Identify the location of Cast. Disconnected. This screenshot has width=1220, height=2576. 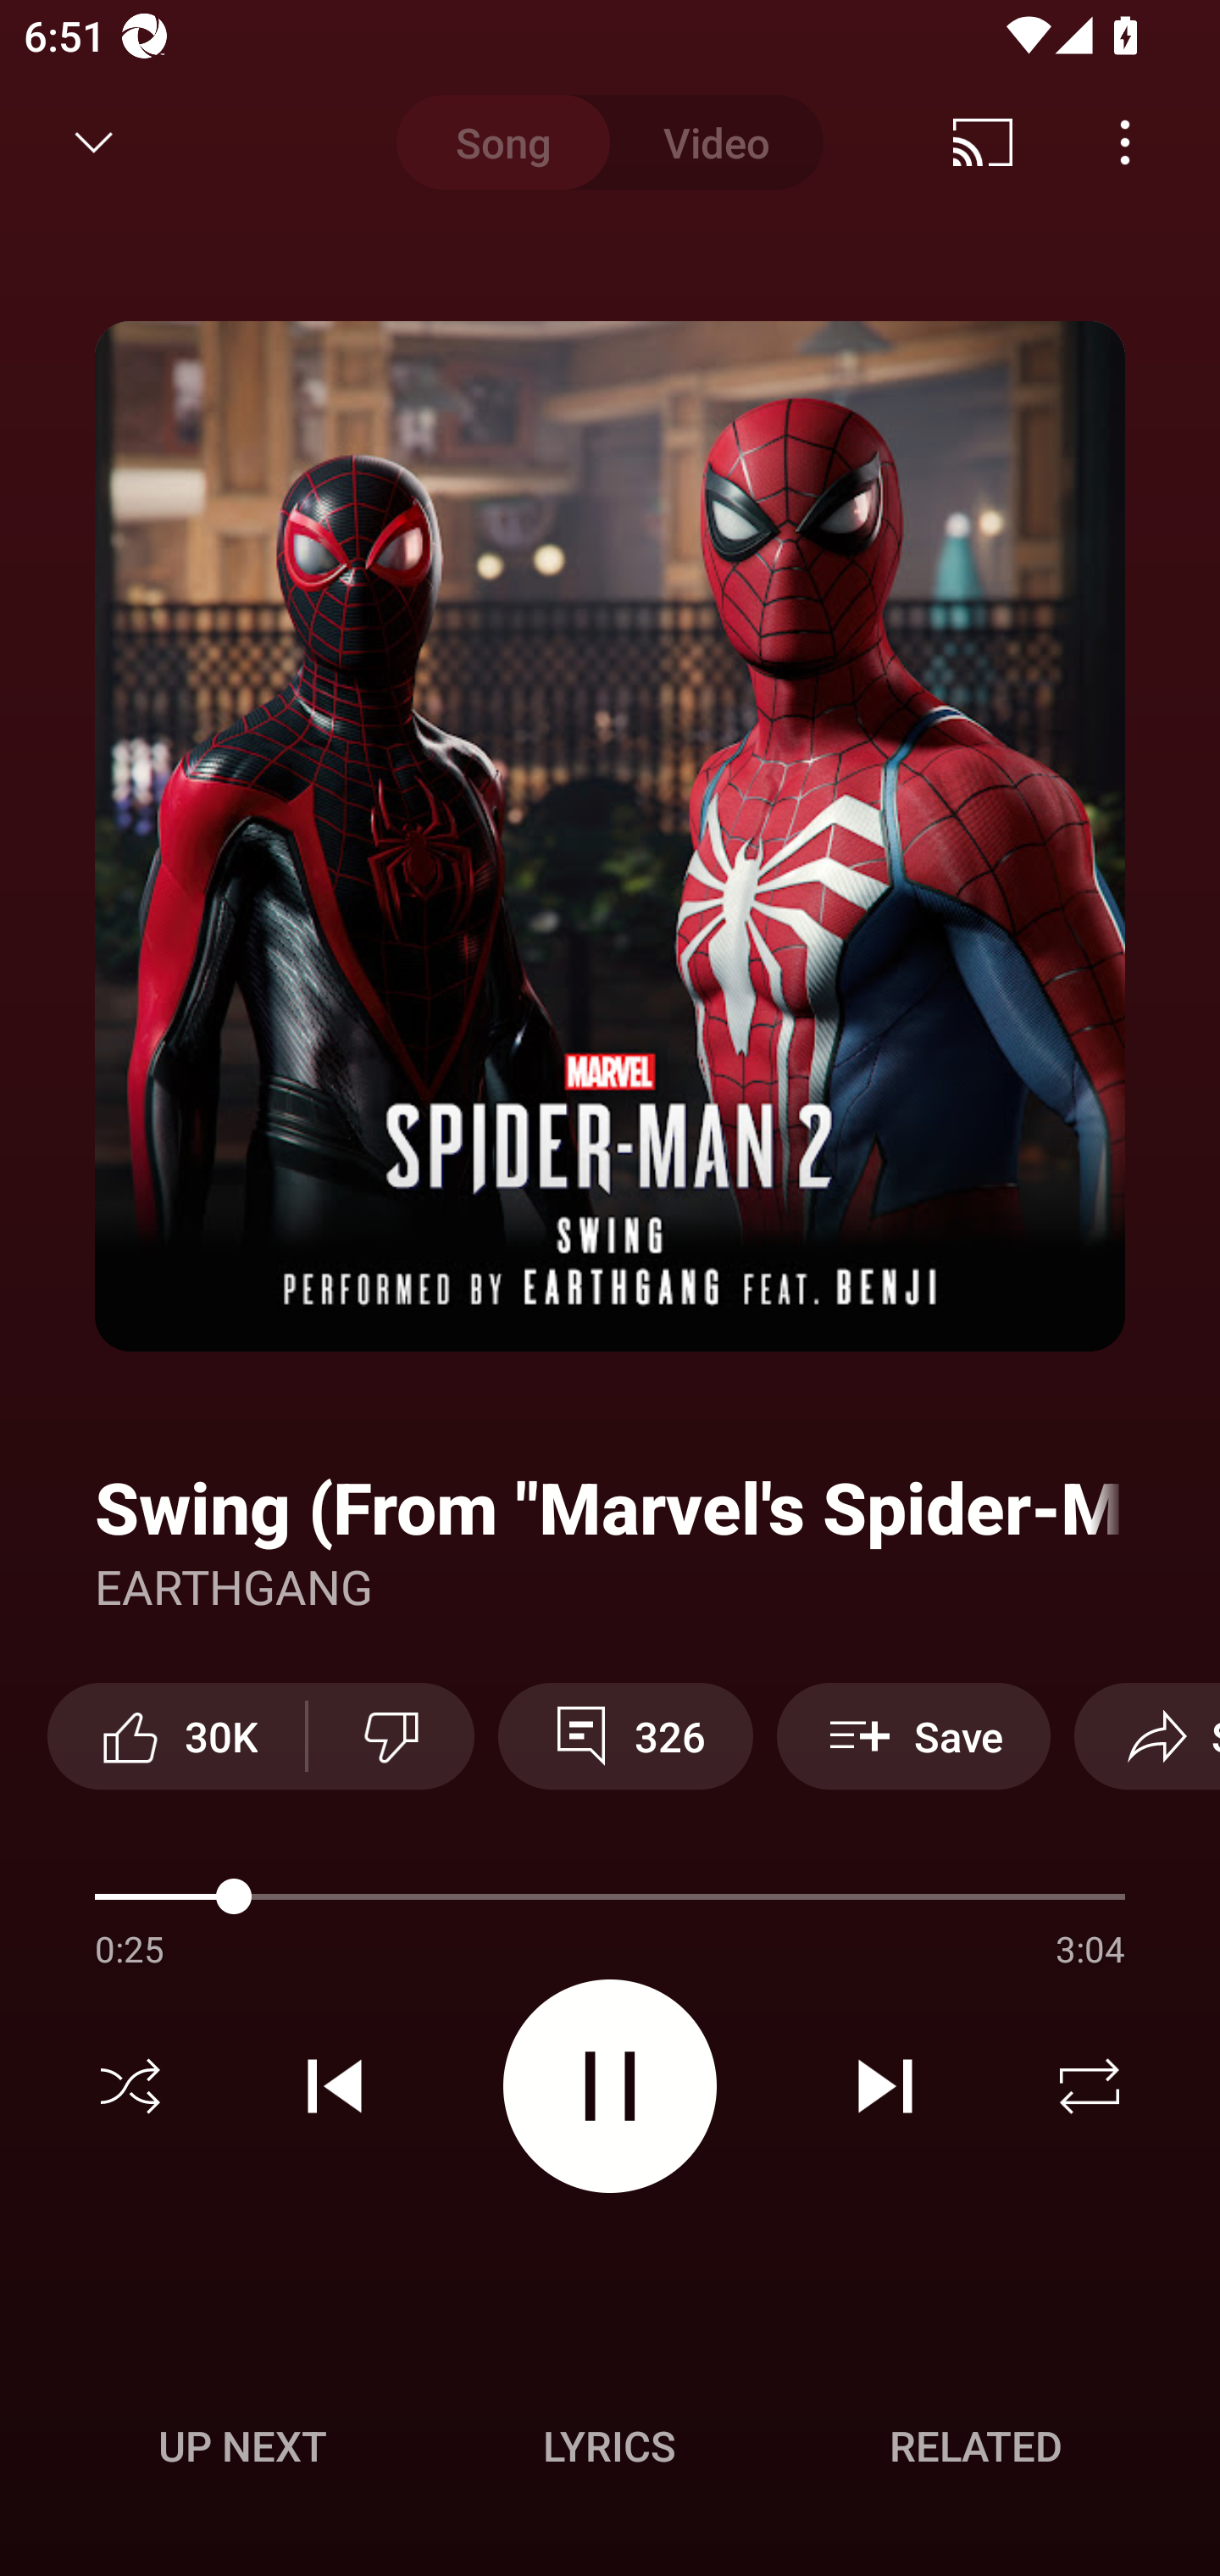
(983, 142).